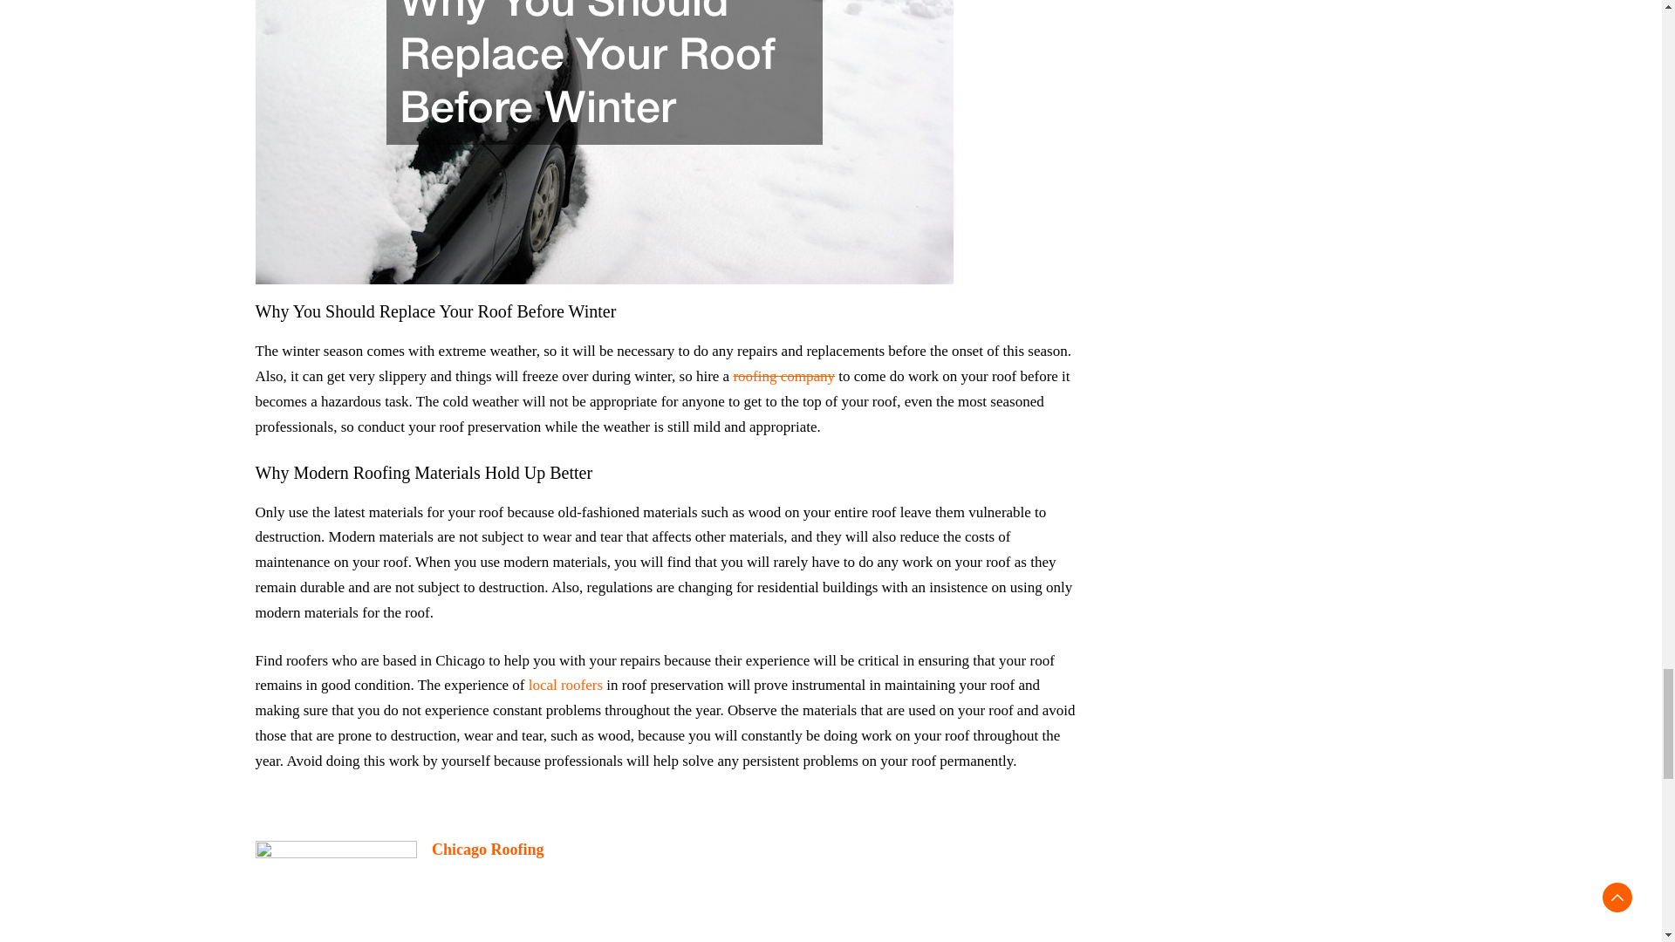 The image size is (1675, 942). I want to click on roofing company, so click(783, 376).